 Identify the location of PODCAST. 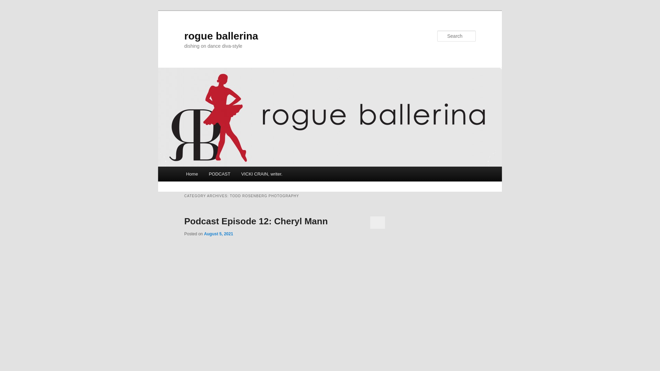
(219, 174).